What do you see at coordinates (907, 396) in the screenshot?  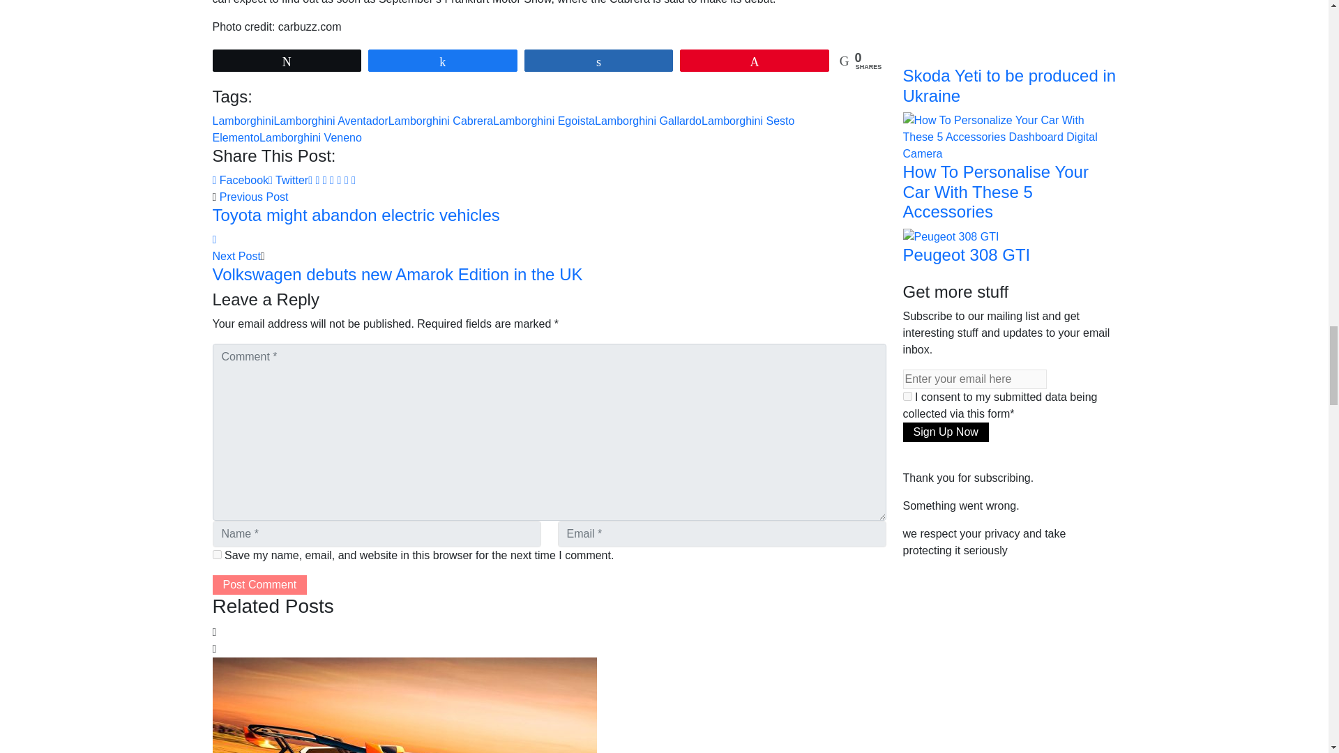 I see `on` at bounding box center [907, 396].